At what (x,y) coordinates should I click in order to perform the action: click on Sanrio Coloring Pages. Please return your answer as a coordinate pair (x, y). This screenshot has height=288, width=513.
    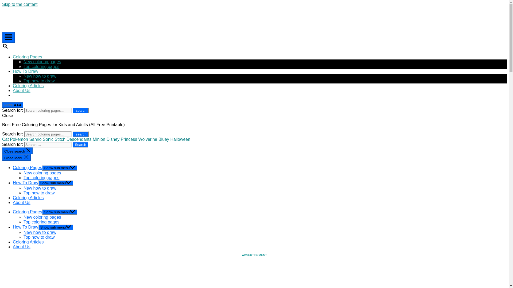
    Looking at the image, I should click on (36, 139).